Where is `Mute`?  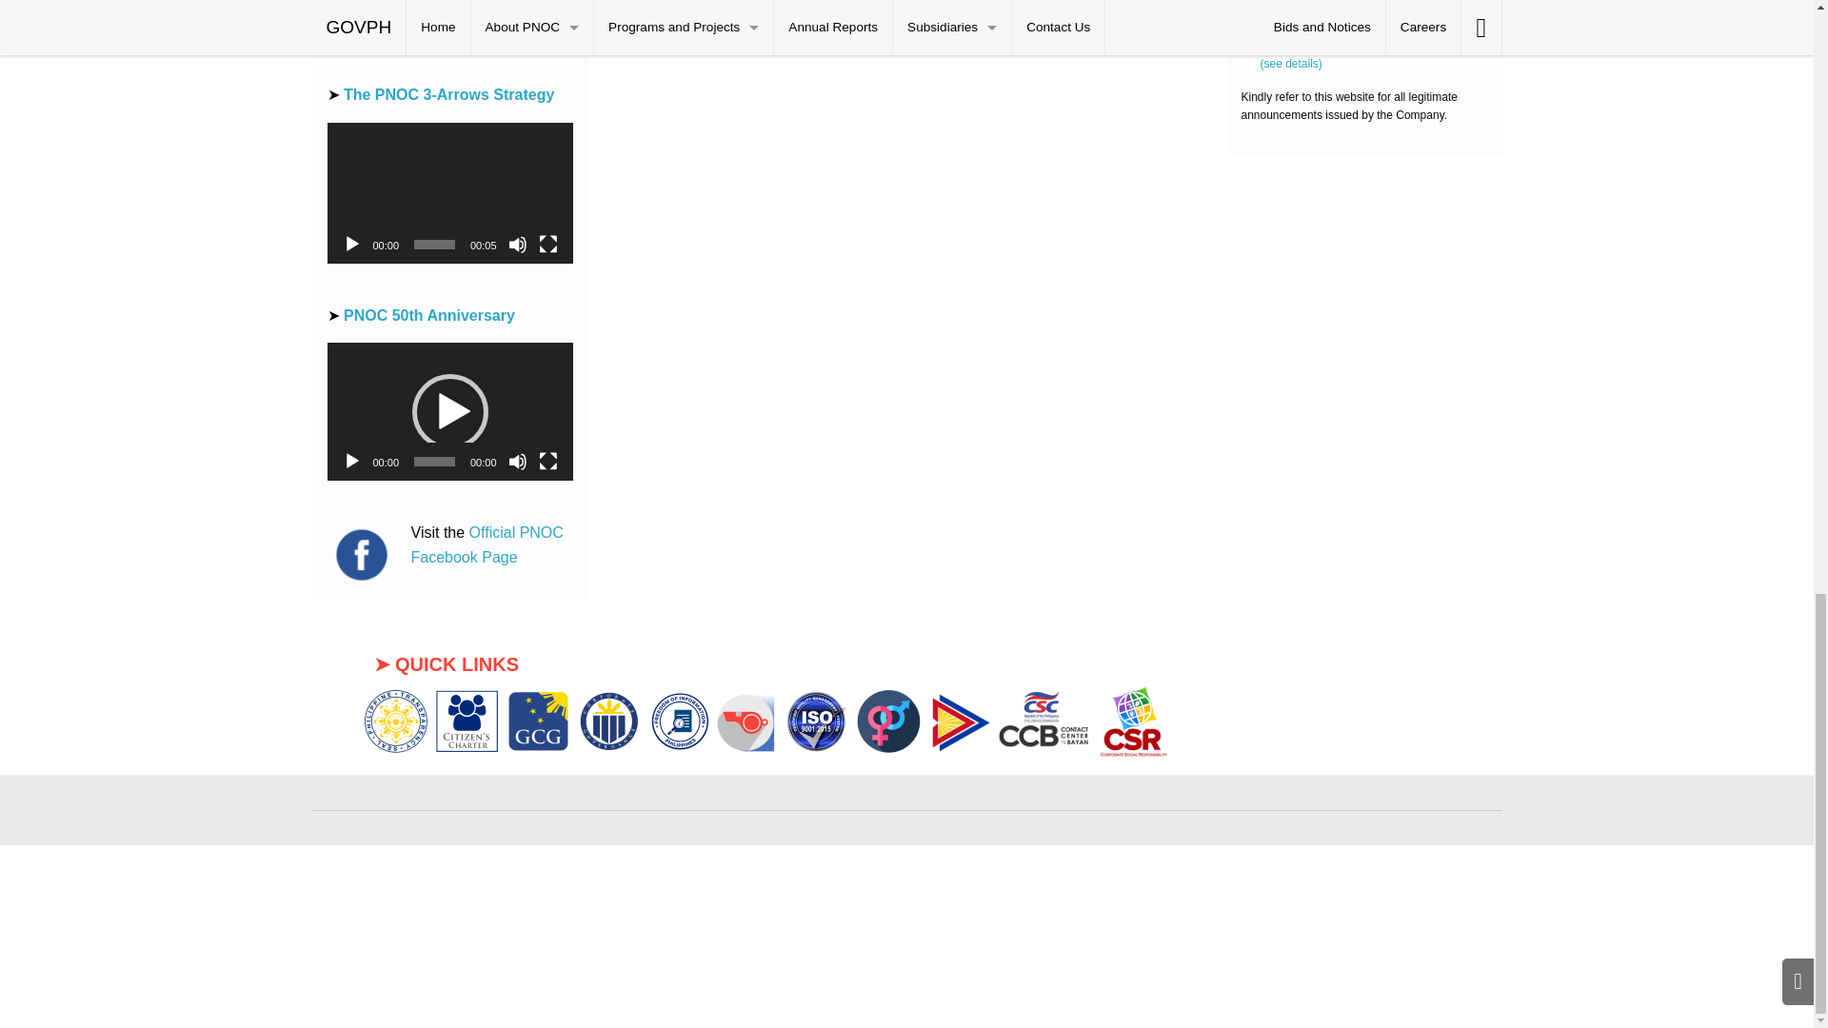 Mute is located at coordinates (518, 23).